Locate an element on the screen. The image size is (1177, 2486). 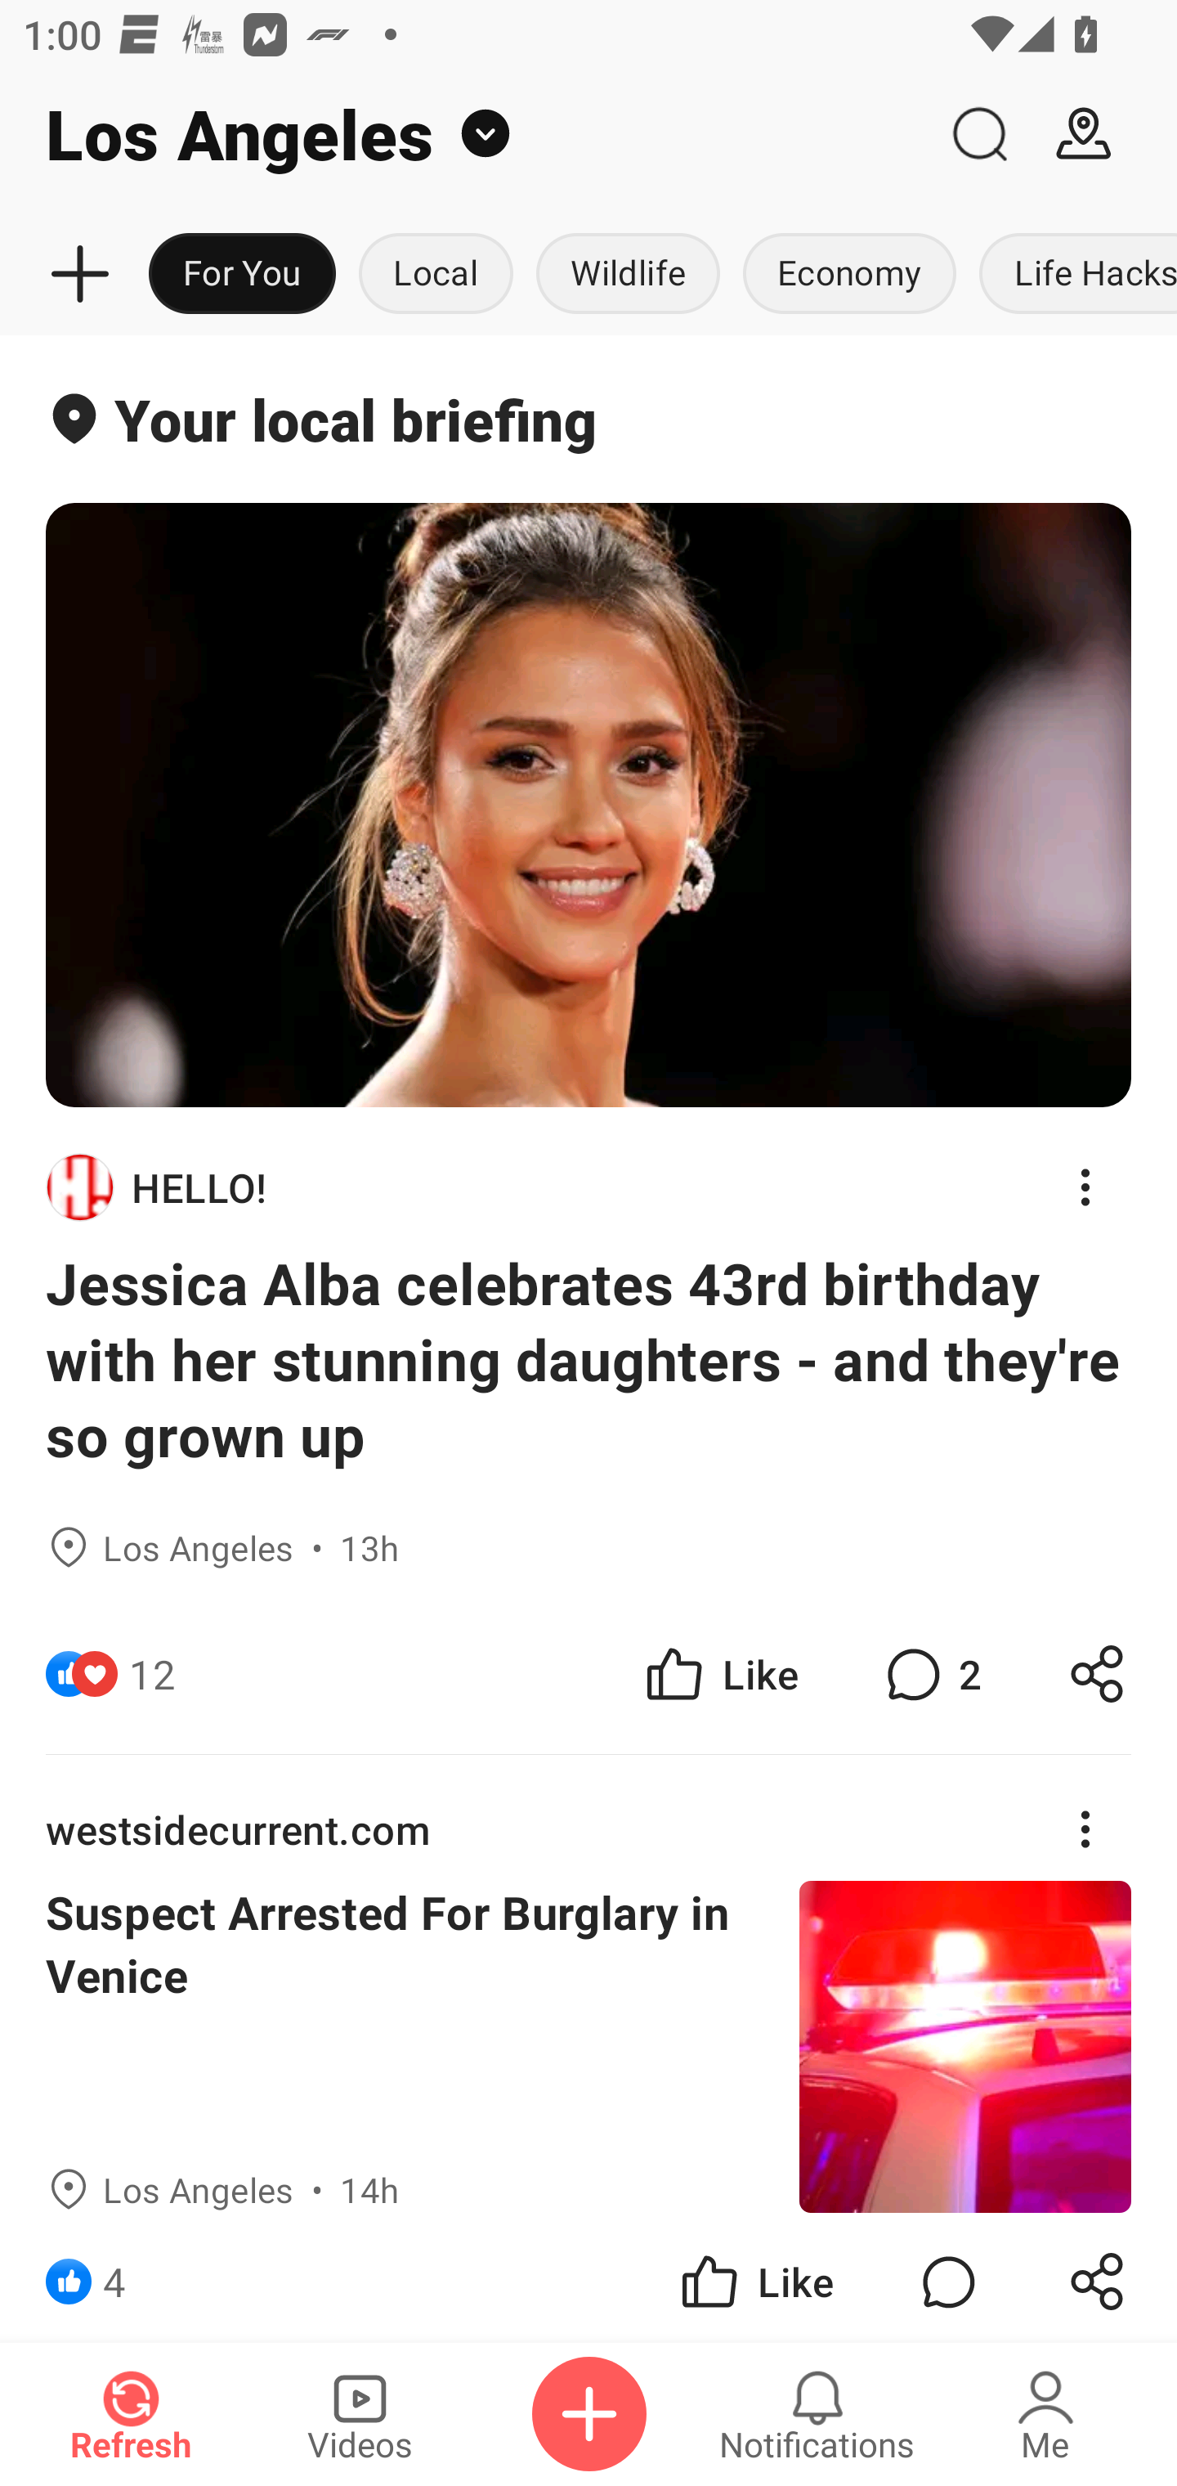
Los Angeles is located at coordinates (463, 134).